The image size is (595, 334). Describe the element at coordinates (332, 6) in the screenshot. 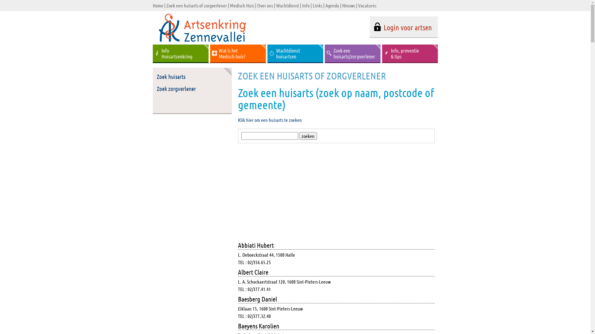

I see `Agenda` at that location.